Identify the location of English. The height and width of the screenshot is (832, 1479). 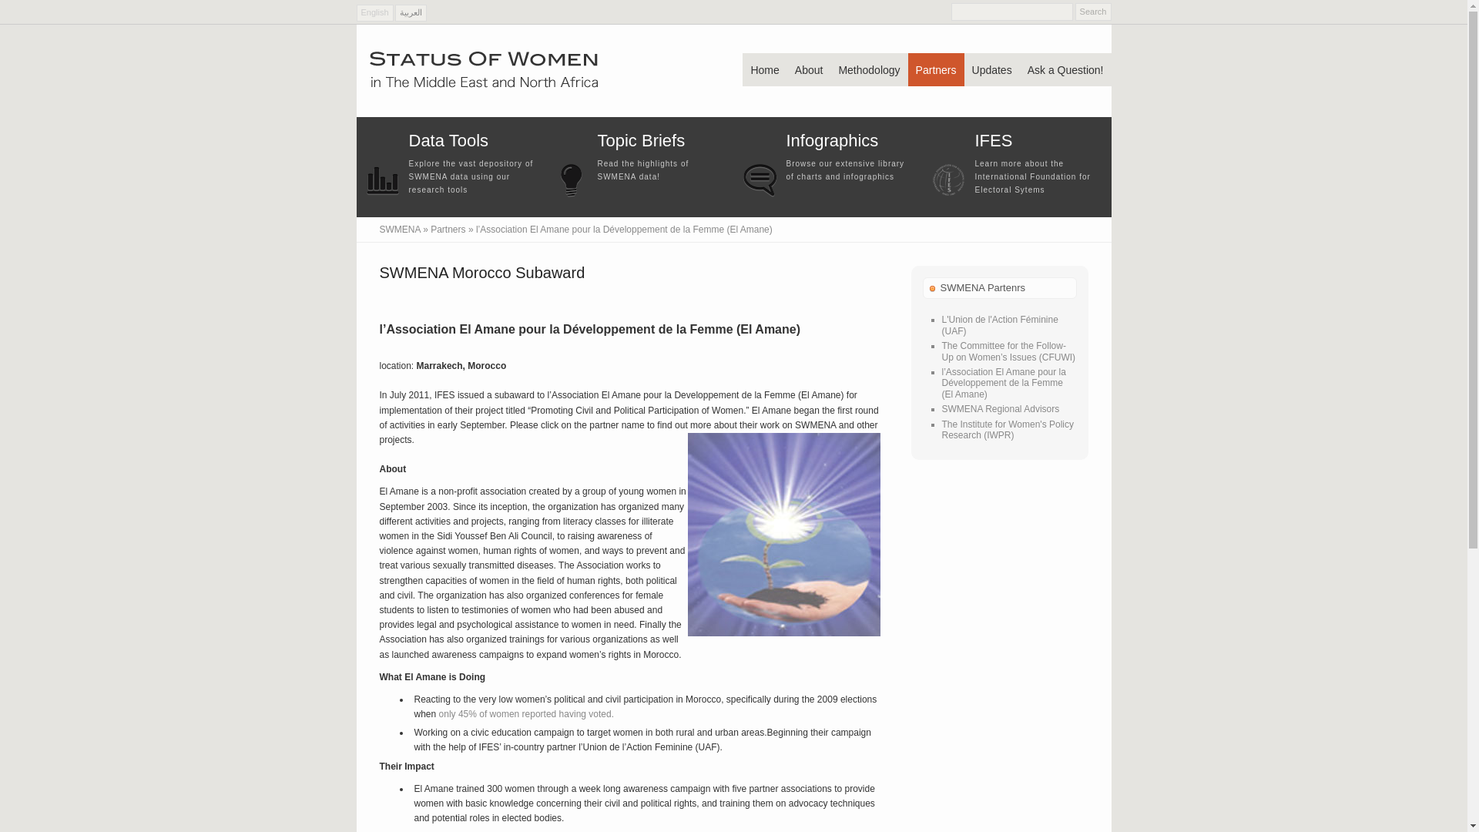
(374, 13).